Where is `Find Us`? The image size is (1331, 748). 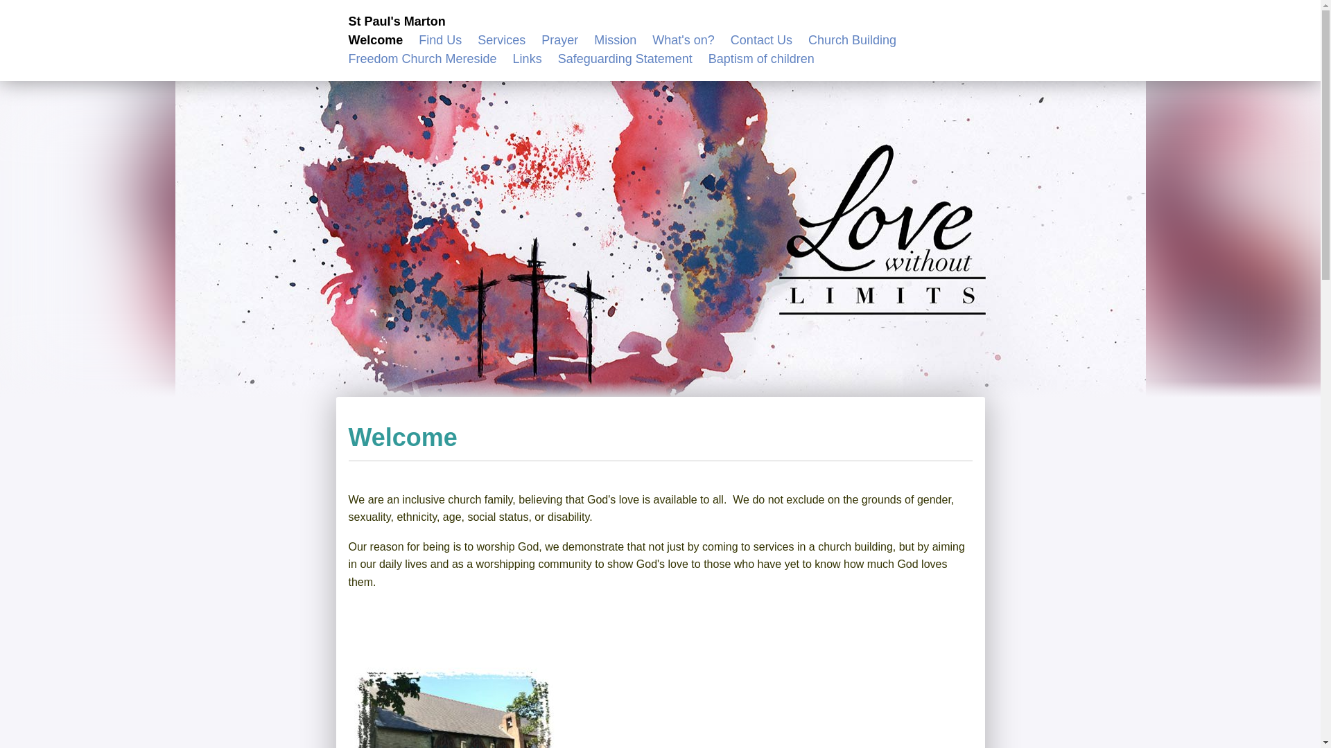 Find Us is located at coordinates (440, 40).